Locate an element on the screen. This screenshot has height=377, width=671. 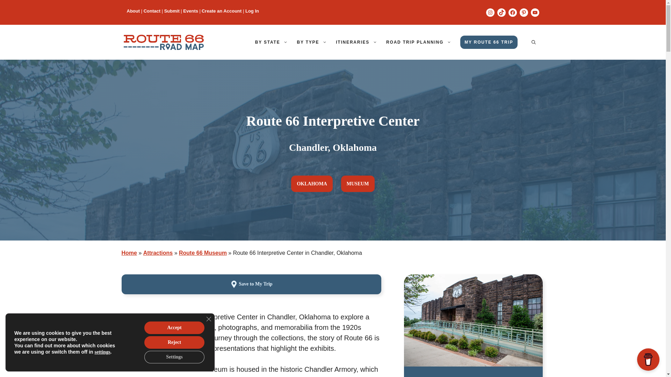
Create an Account is located at coordinates (222, 10).